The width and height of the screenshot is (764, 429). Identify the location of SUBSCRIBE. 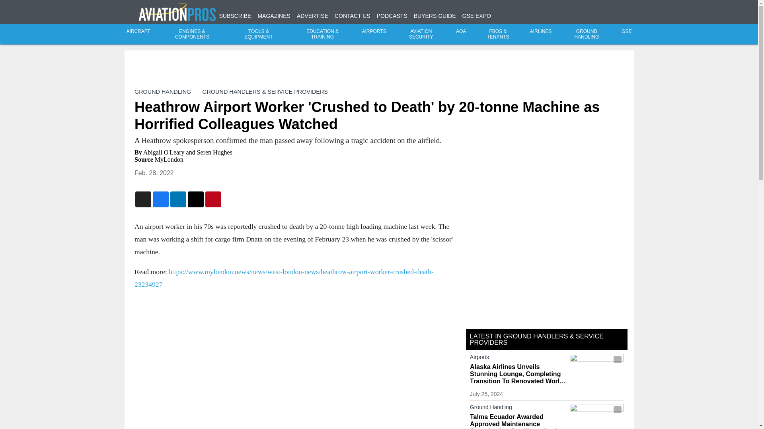
(235, 16).